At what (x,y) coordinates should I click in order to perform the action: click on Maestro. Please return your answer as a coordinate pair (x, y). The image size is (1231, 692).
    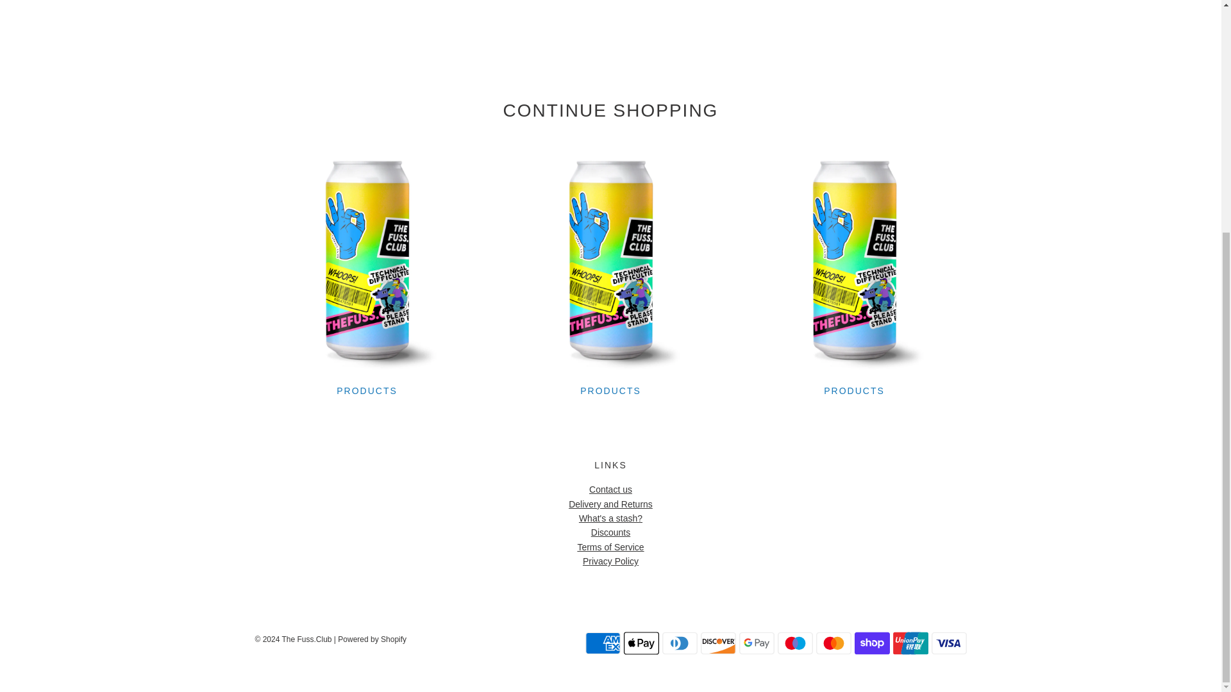
    Looking at the image, I should click on (794, 643).